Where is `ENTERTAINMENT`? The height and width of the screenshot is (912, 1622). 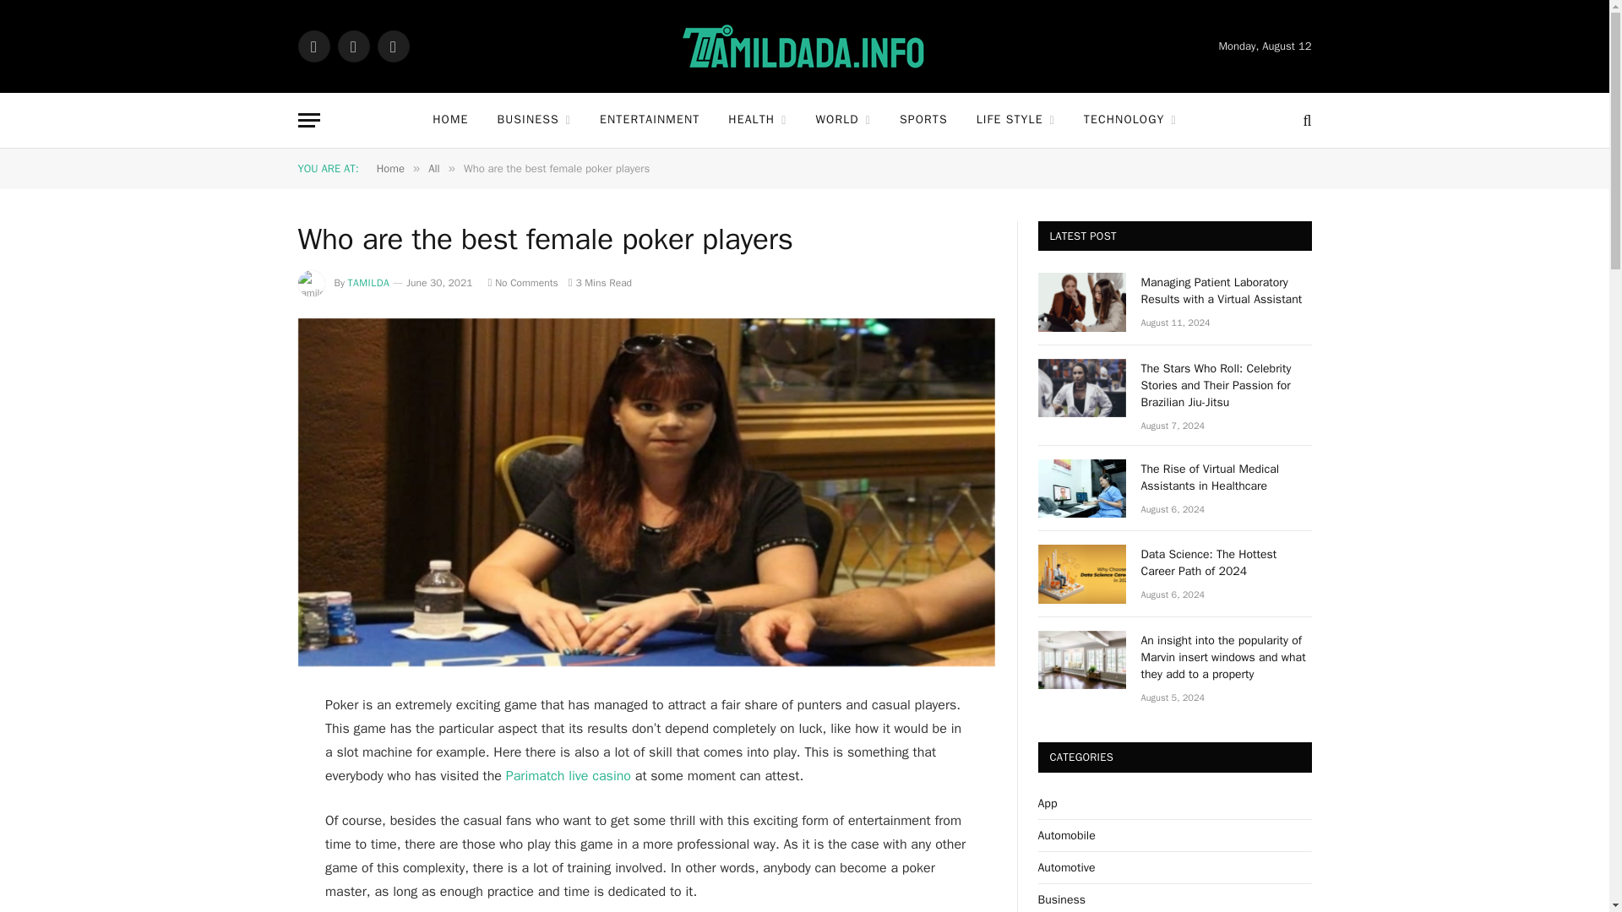 ENTERTAINMENT is located at coordinates (649, 120).